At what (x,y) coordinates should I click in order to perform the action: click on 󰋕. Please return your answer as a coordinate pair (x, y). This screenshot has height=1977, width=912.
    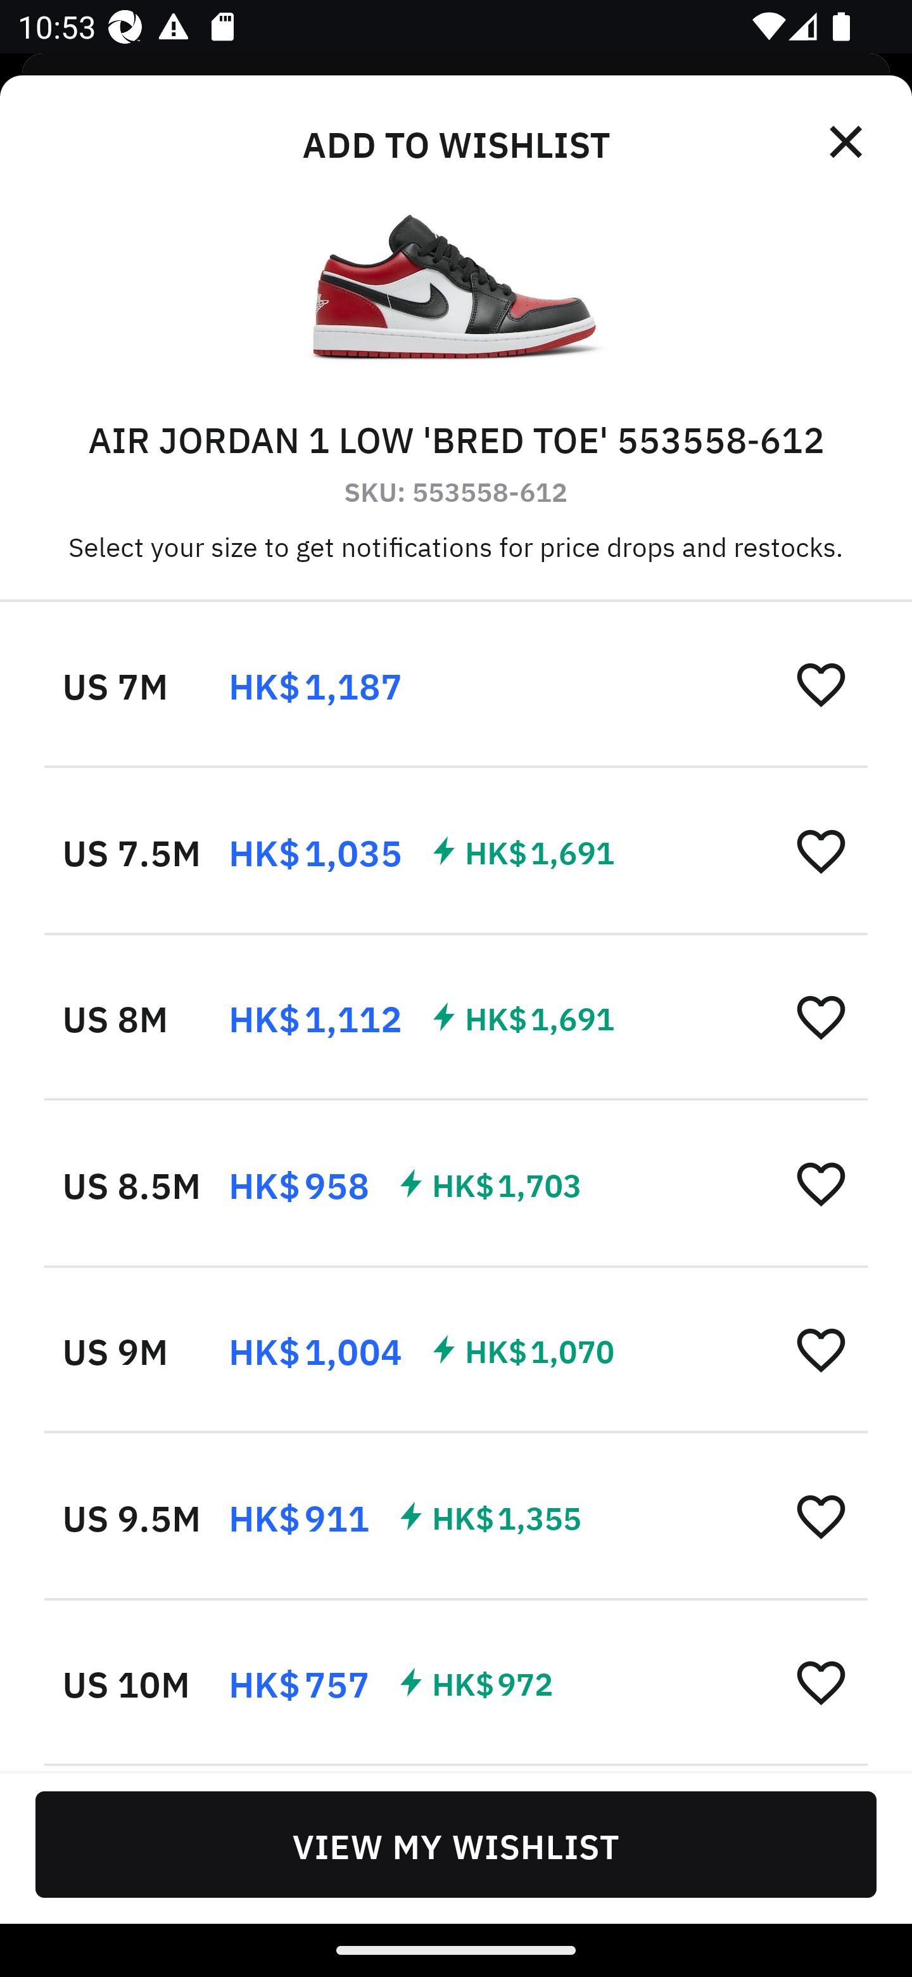
    Looking at the image, I should click on (821, 684).